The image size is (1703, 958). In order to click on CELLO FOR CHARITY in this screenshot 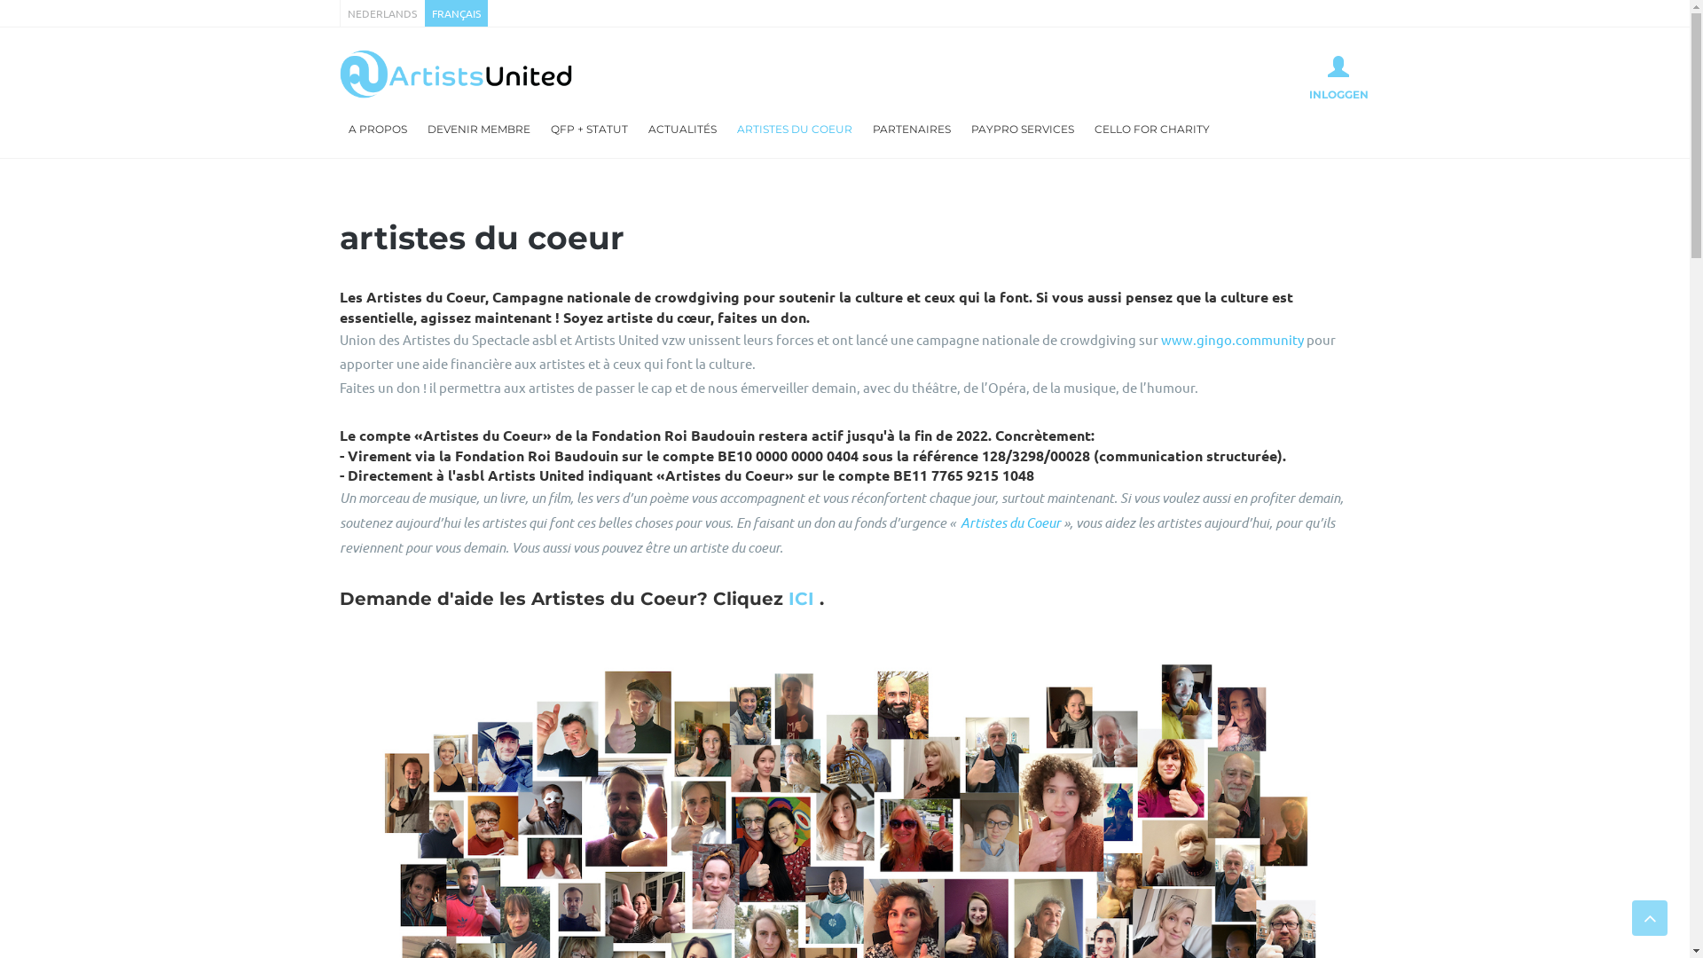, I will do `click(1152, 130)`.